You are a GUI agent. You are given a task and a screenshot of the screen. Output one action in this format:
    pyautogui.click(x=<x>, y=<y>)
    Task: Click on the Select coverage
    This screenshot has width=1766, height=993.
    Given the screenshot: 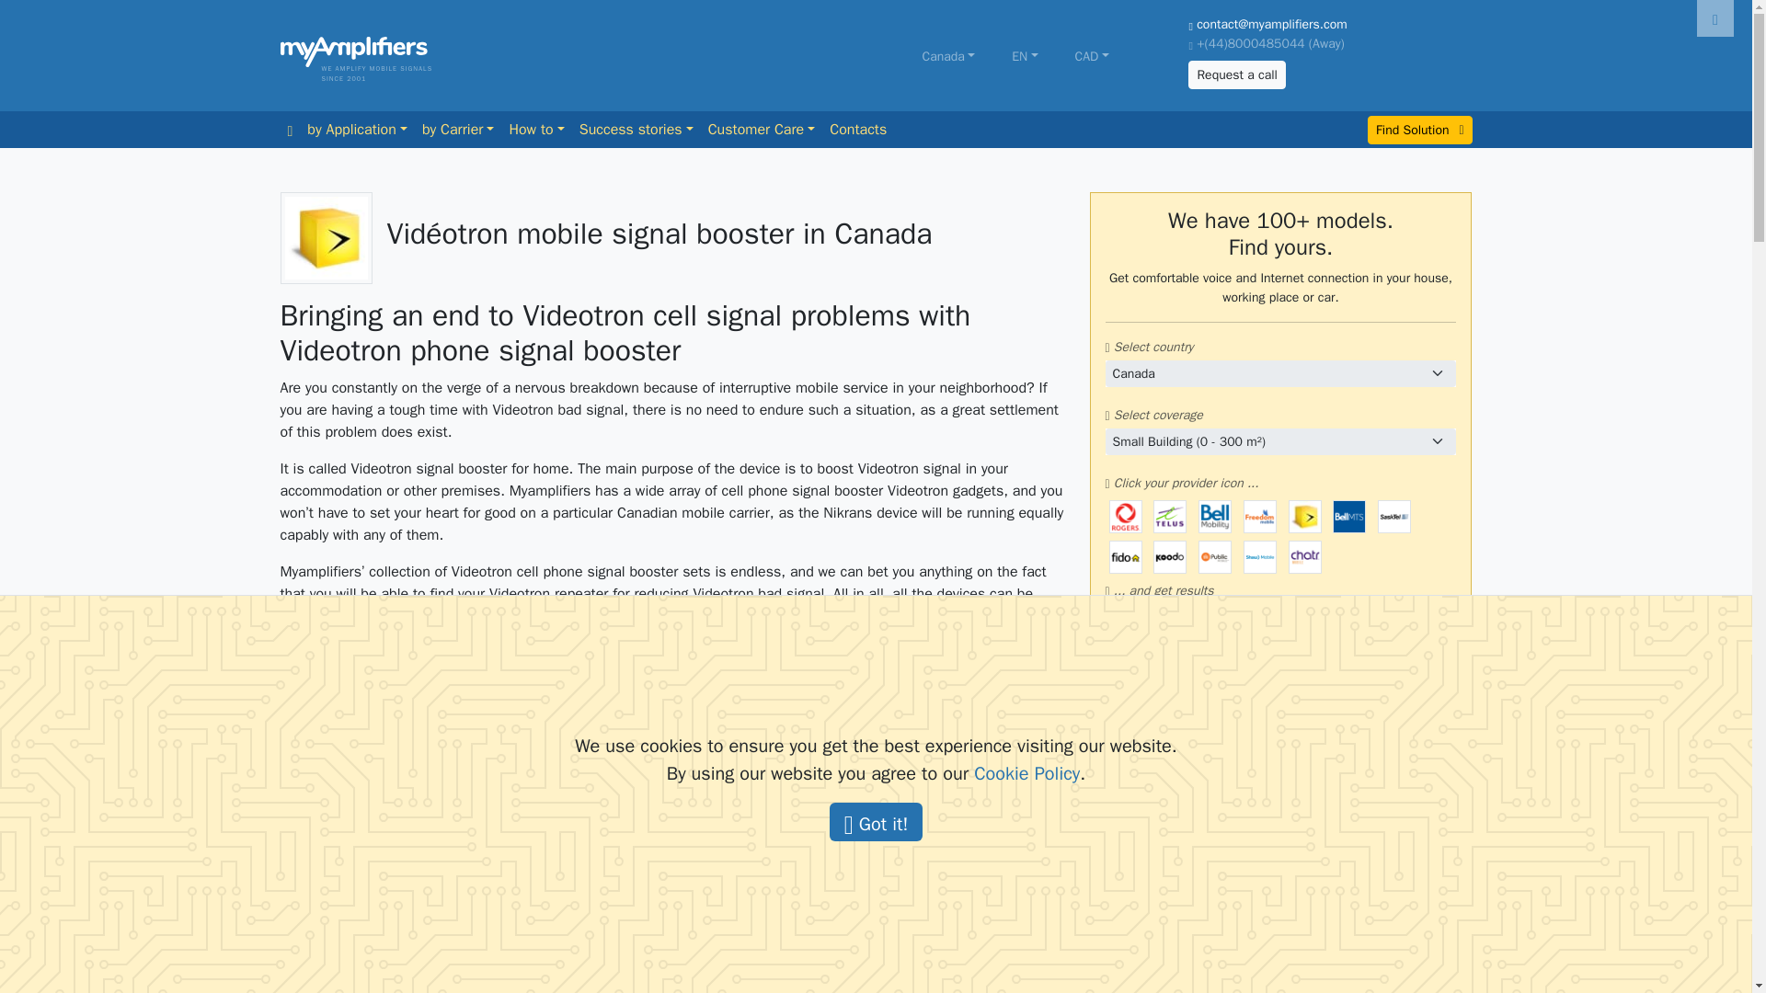 What is the action you would take?
    pyautogui.click(x=1280, y=441)
    